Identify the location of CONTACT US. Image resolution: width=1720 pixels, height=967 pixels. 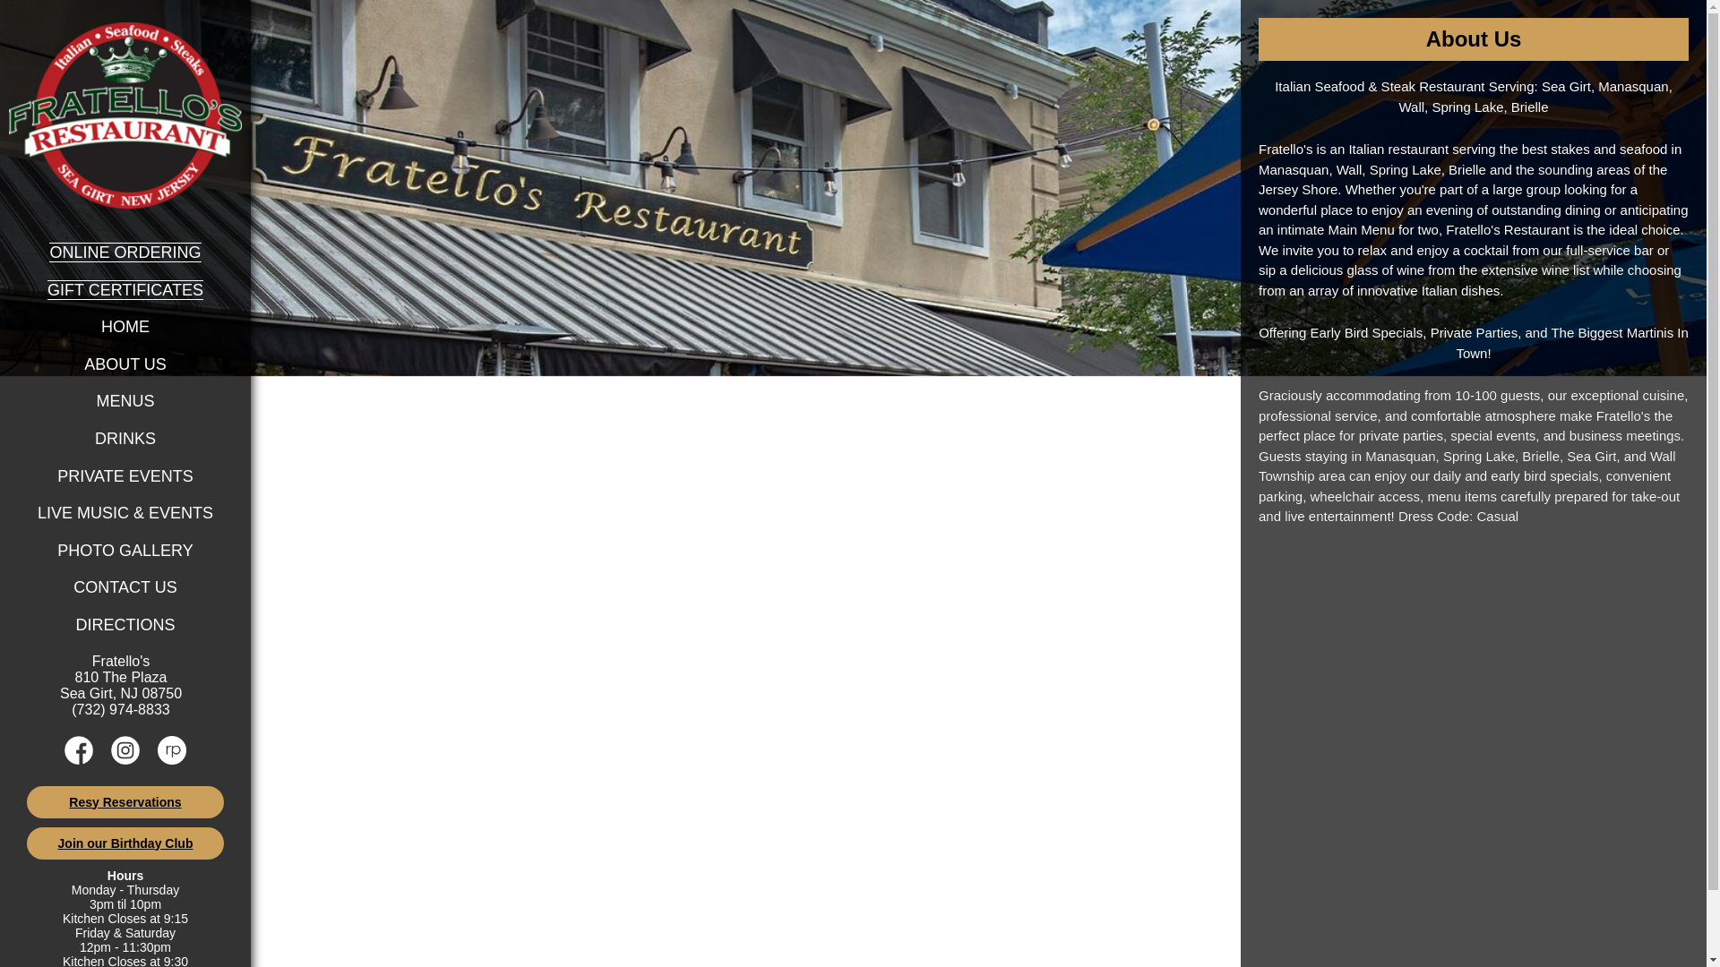
(125, 587).